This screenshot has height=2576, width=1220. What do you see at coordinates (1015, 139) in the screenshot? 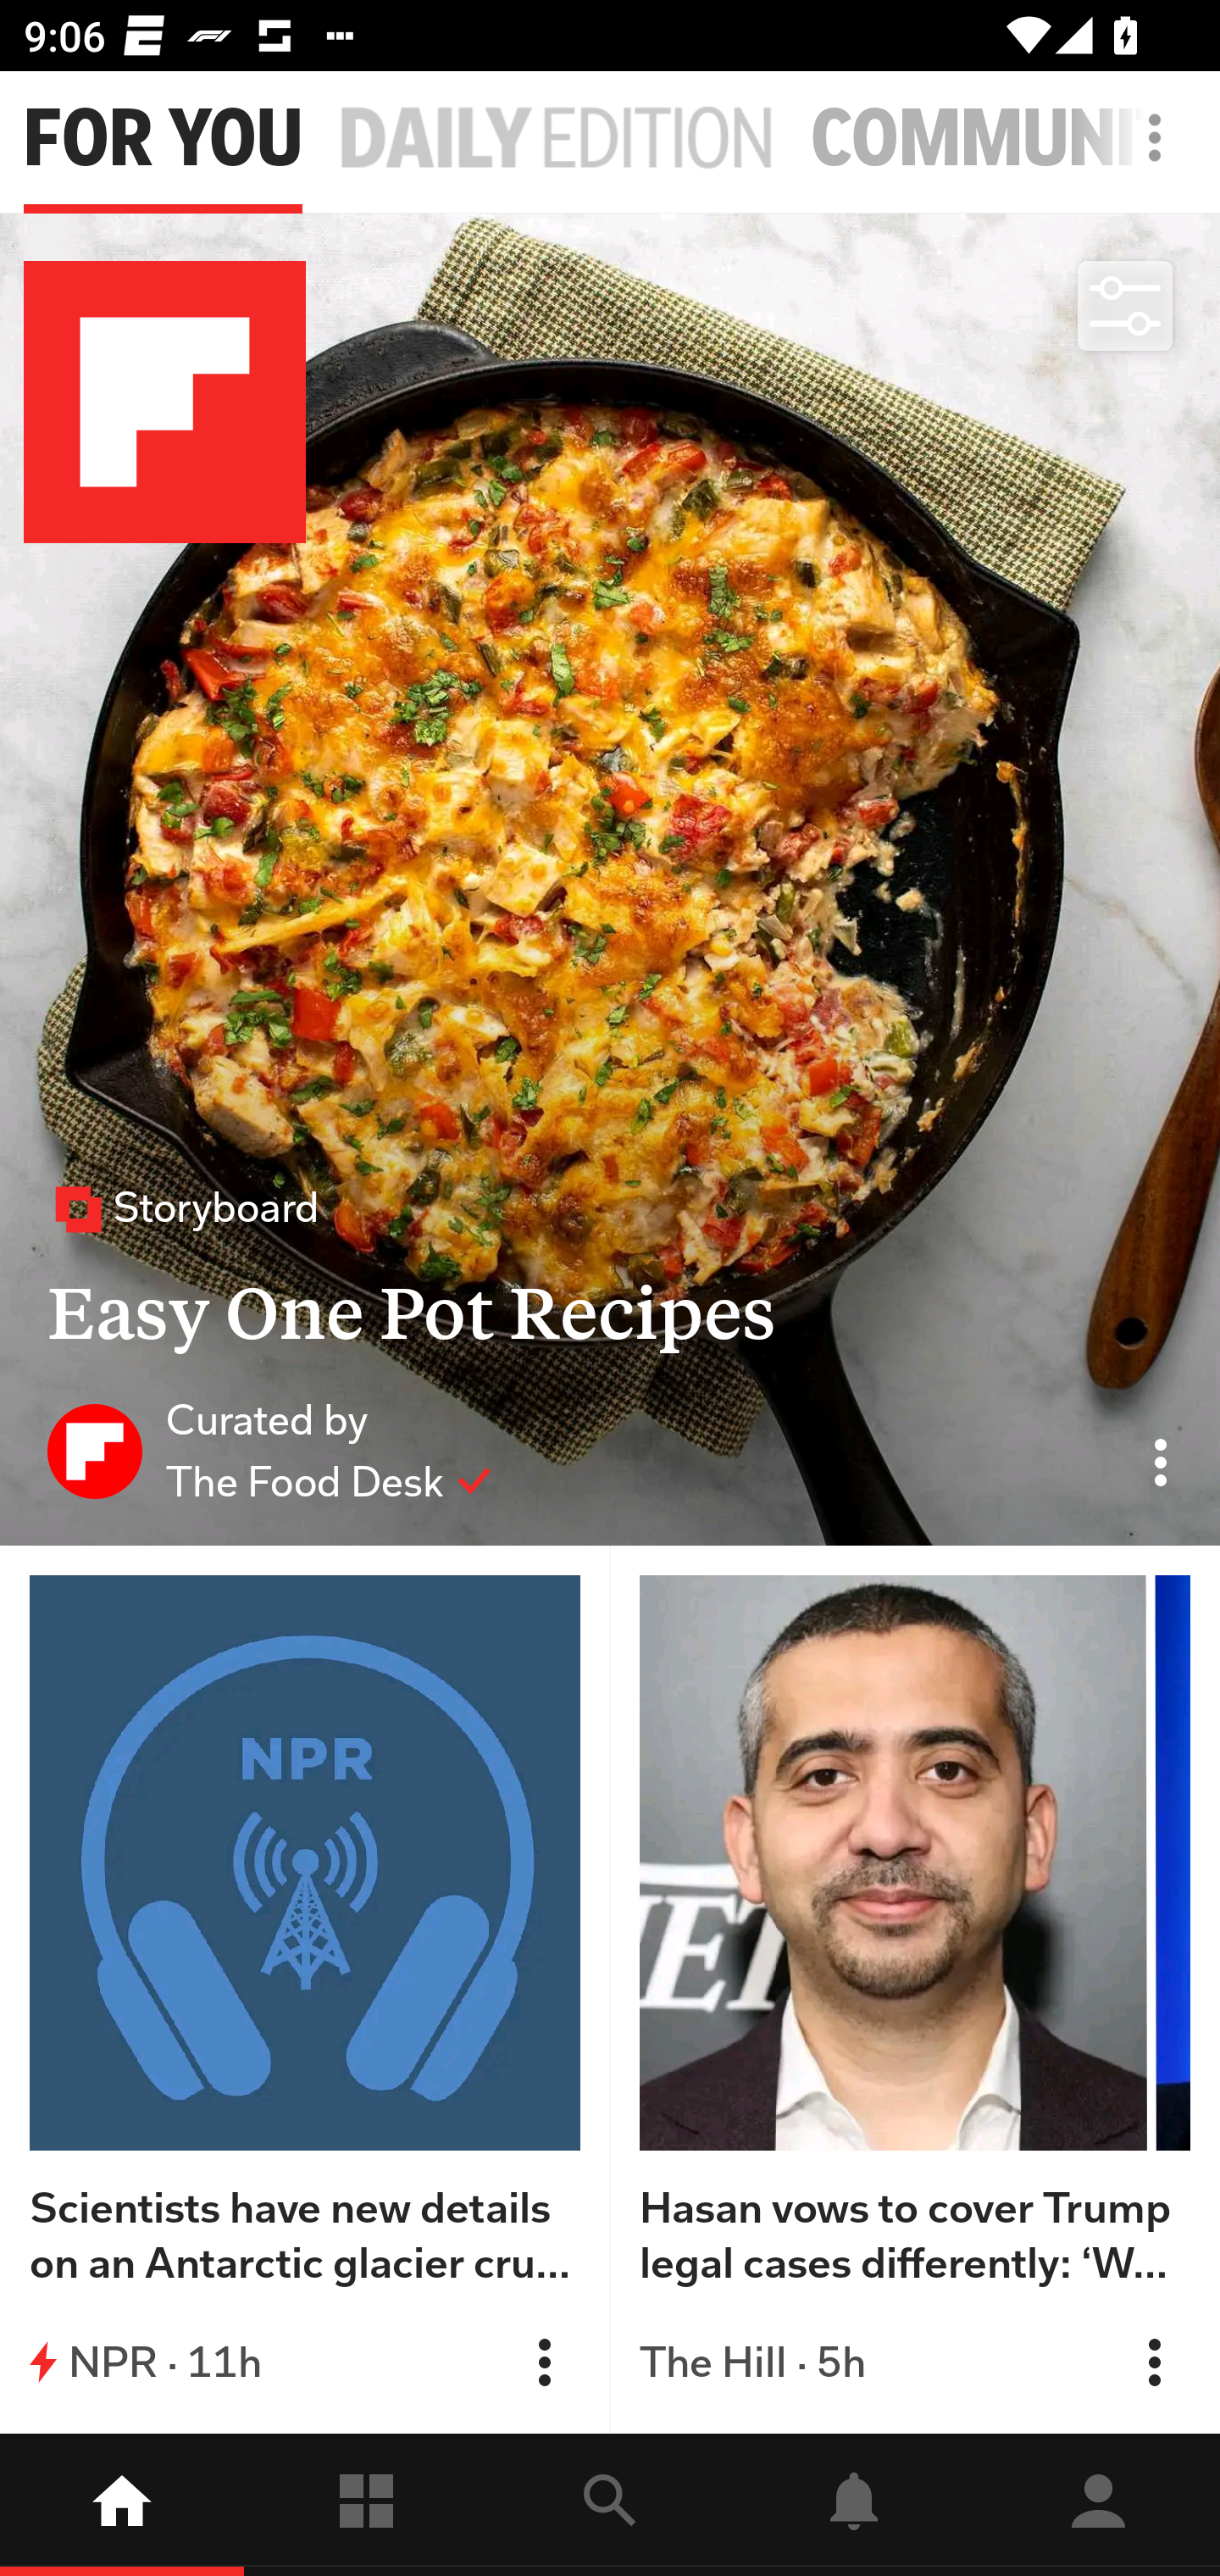
I see `COMMUNITY` at bounding box center [1015, 139].